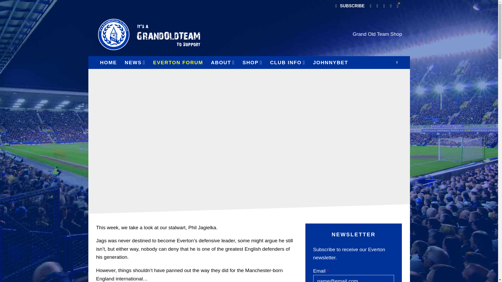 The width and height of the screenshot is (502, 282). I want to click on NEWS, so click(135, 62).